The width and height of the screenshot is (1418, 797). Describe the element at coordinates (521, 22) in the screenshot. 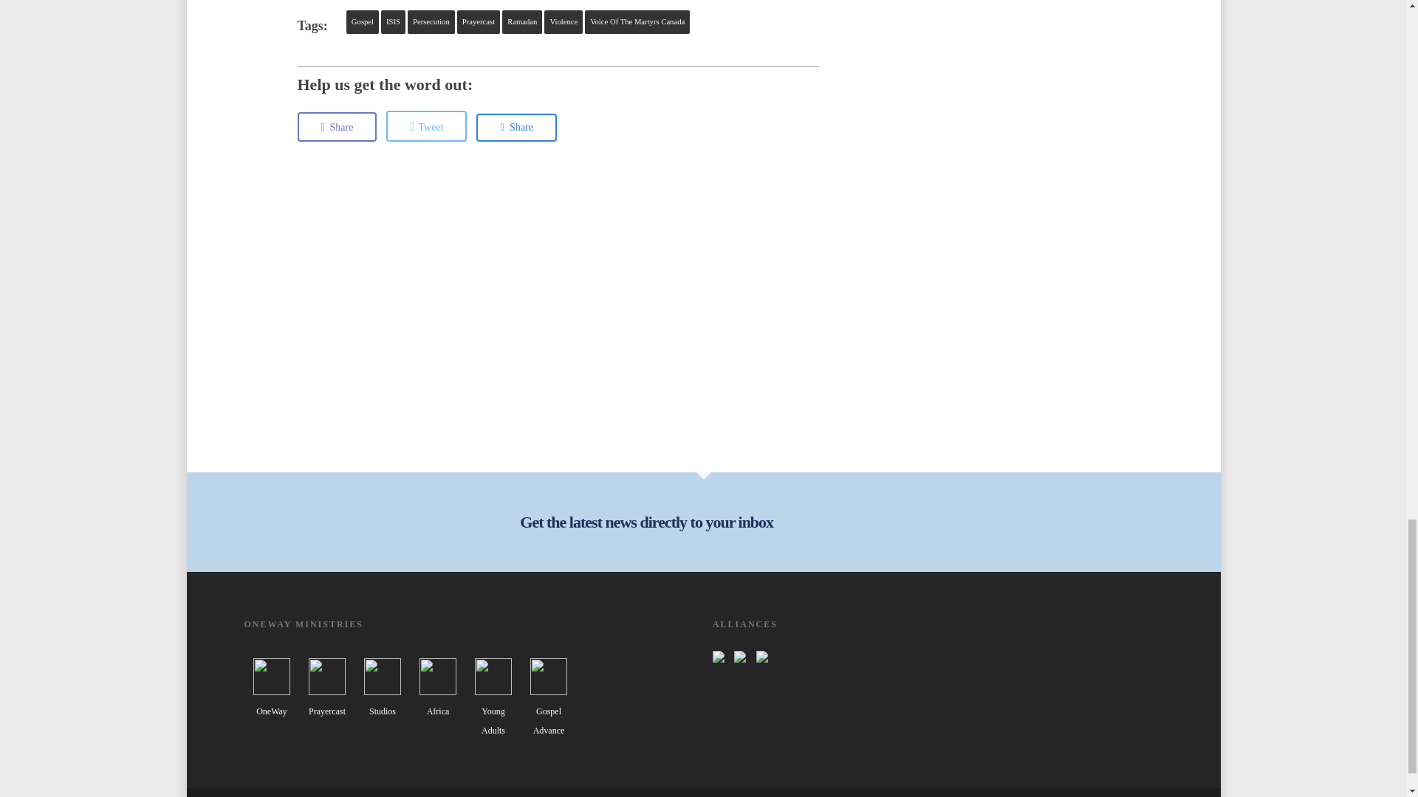

I see `Ramadan` at that location.